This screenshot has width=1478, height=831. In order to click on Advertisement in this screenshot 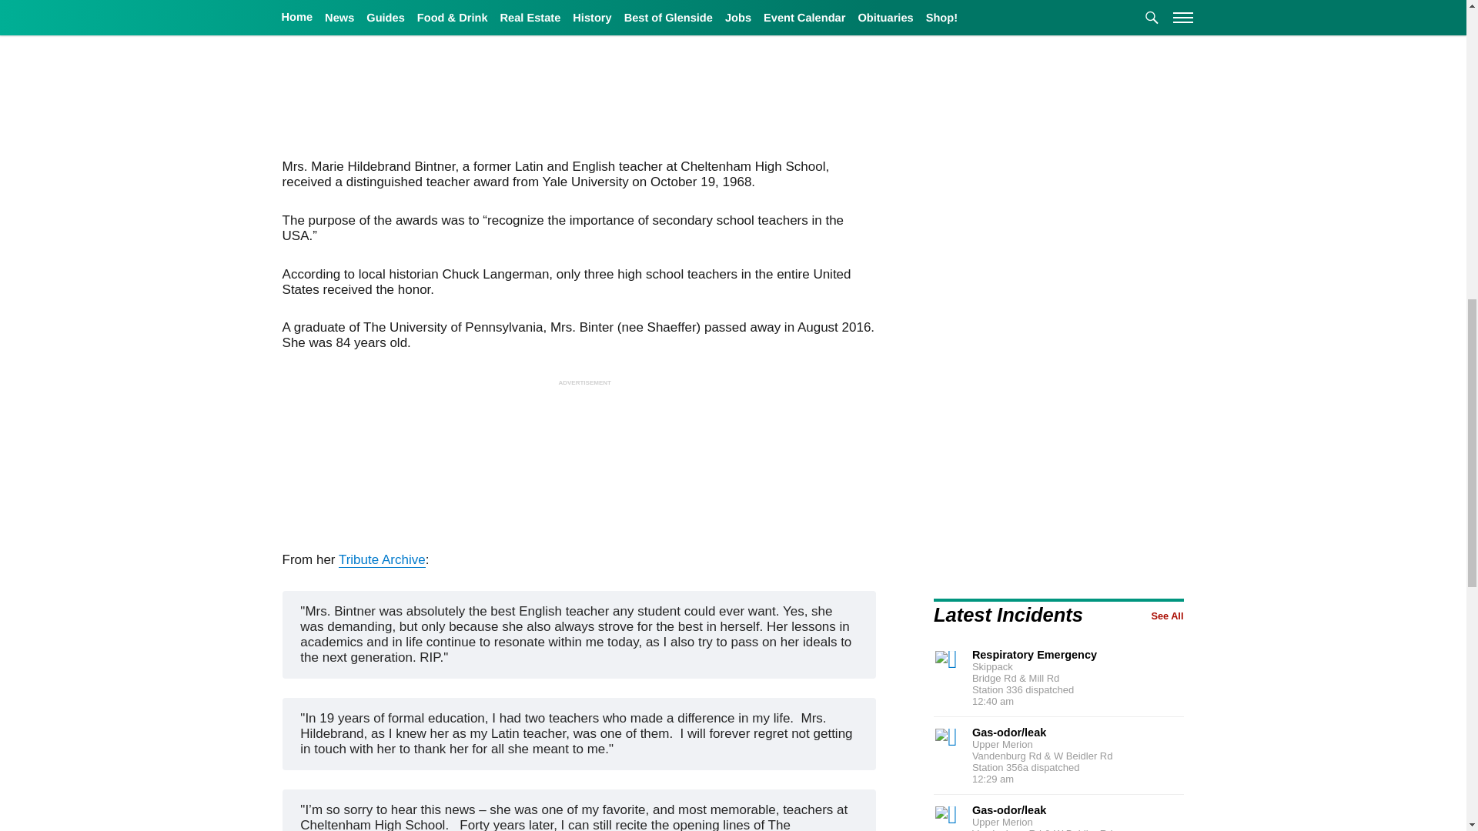, I will do `click(582, 463)`.